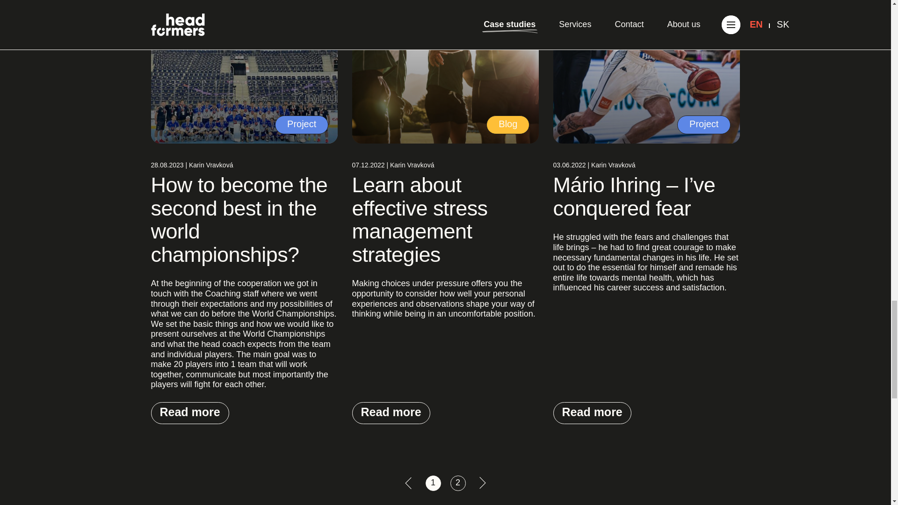 This screenshot has width=898, height=505. Describe the element at coordinates (420, 220) in the screenshot. I see `Learn about effective stress management strategies` at that location.